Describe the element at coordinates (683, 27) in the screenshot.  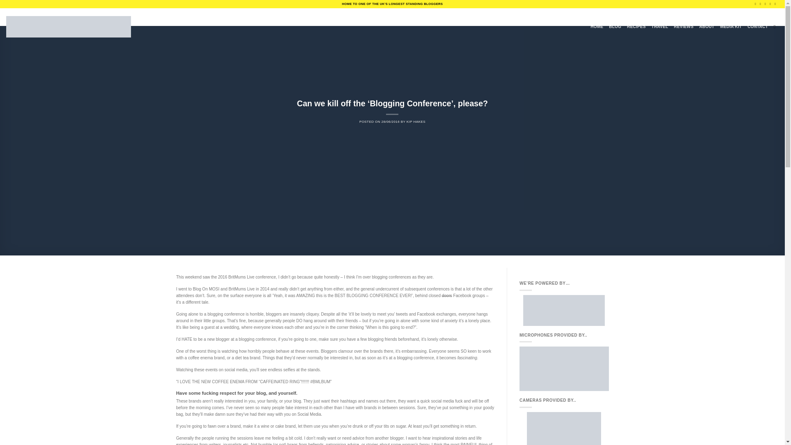
I see `REVIEWS` at that location.